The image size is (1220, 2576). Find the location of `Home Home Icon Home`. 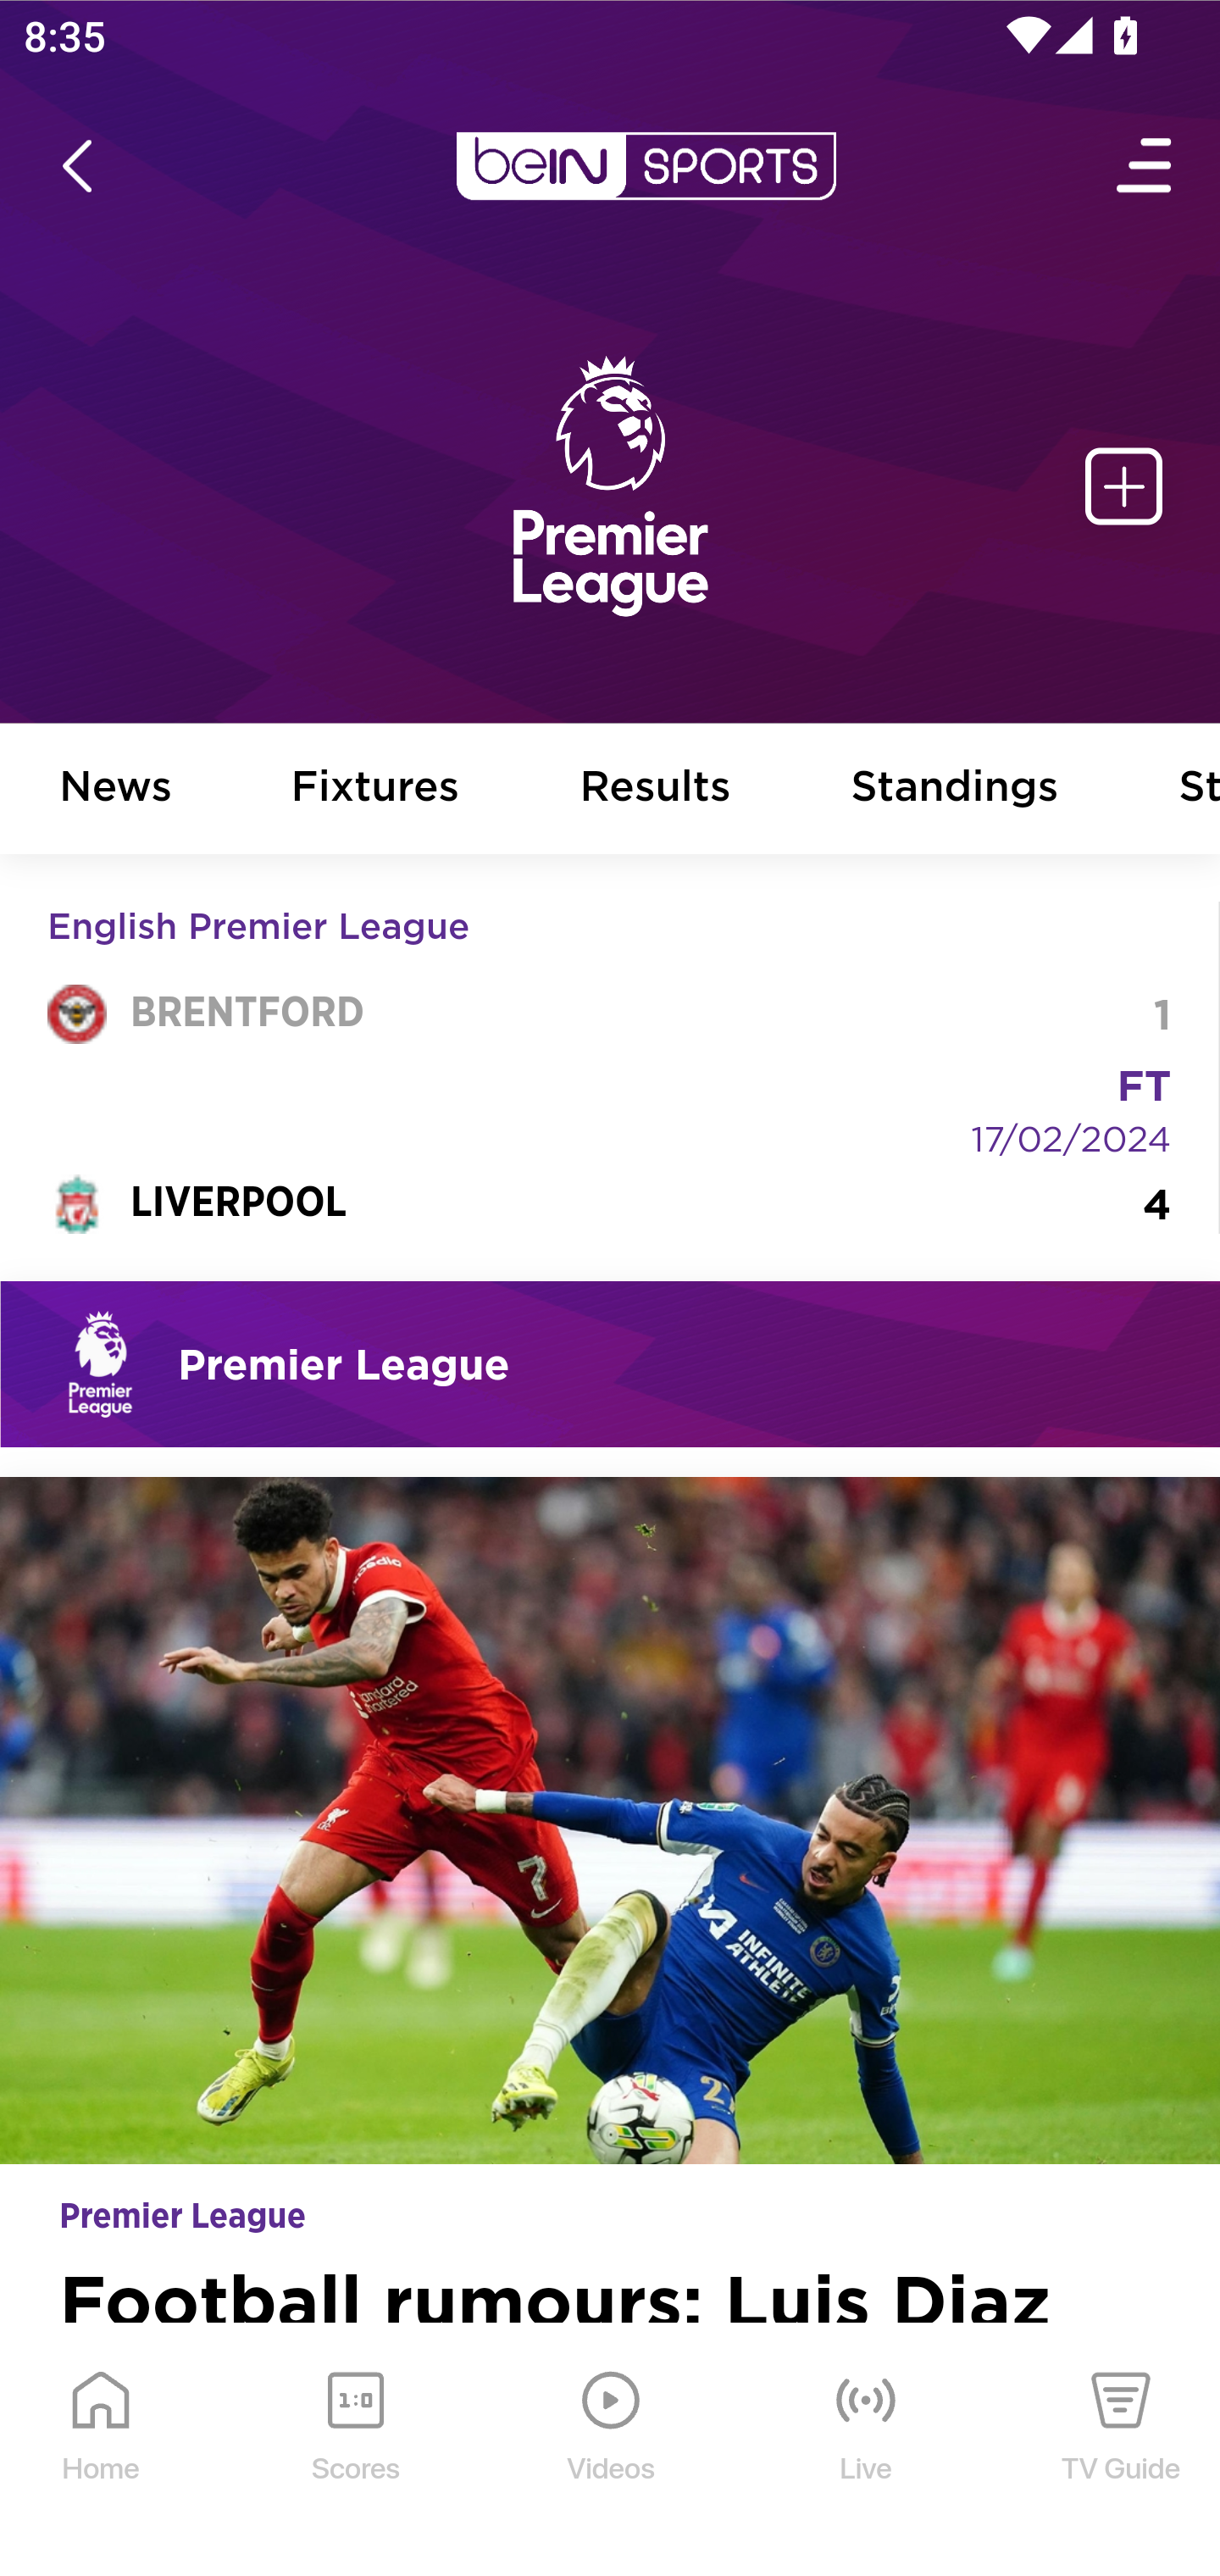

Home Home Icon Home is located at coordinates (102, 2451).